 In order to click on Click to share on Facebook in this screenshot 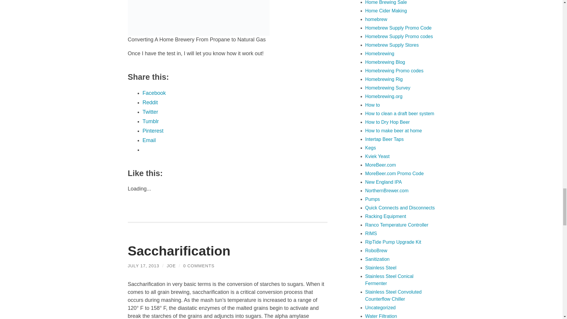, I will do `click(154, 93)`.